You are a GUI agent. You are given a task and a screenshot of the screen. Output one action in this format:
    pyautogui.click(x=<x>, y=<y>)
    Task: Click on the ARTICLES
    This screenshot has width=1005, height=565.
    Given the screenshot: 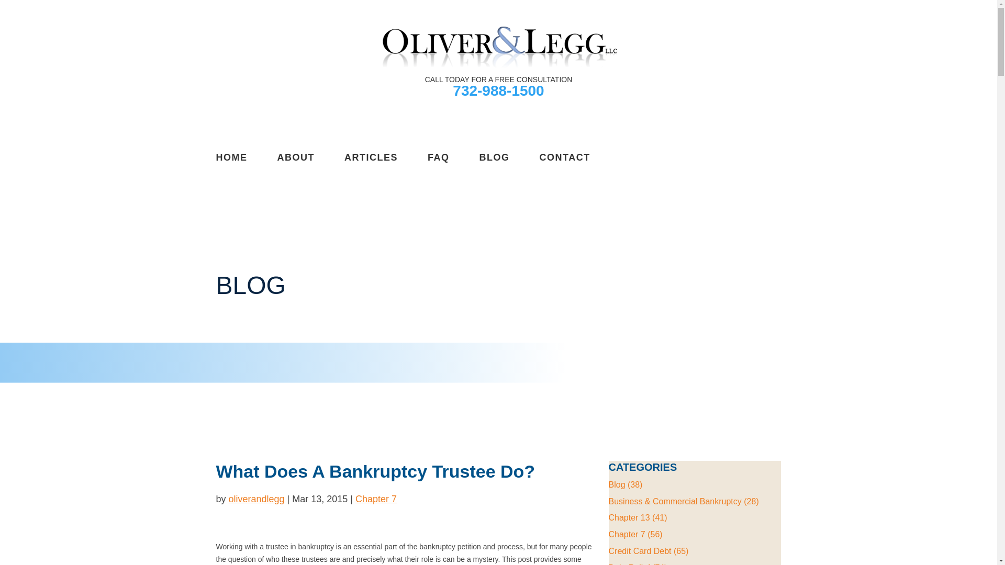 What is the action you would take?
    pyautogui.click(x=371, y=157)
    